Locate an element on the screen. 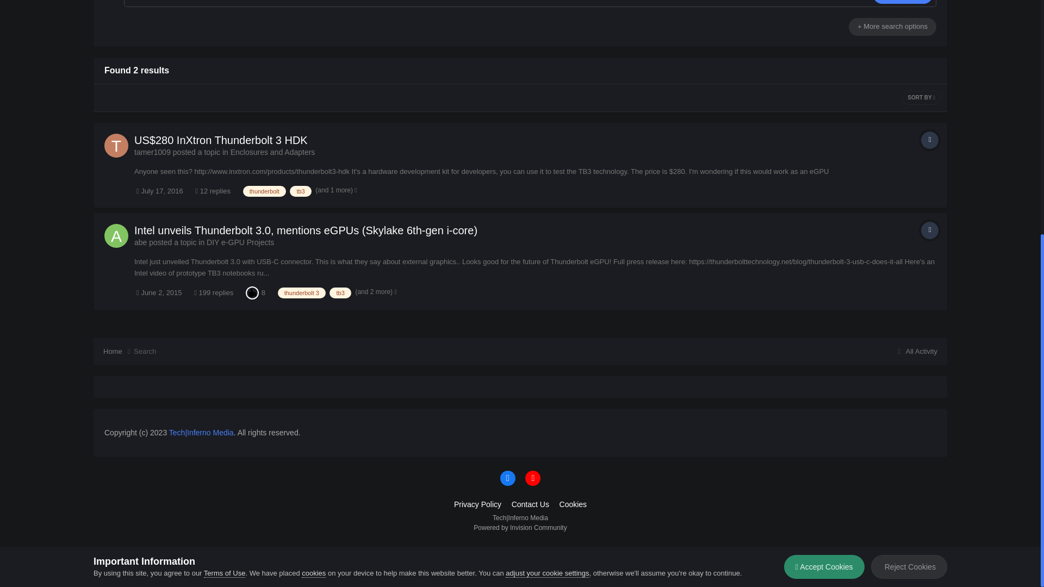  Find other content tagged with 'thunderbolt' is located at coordinates (264, 191).